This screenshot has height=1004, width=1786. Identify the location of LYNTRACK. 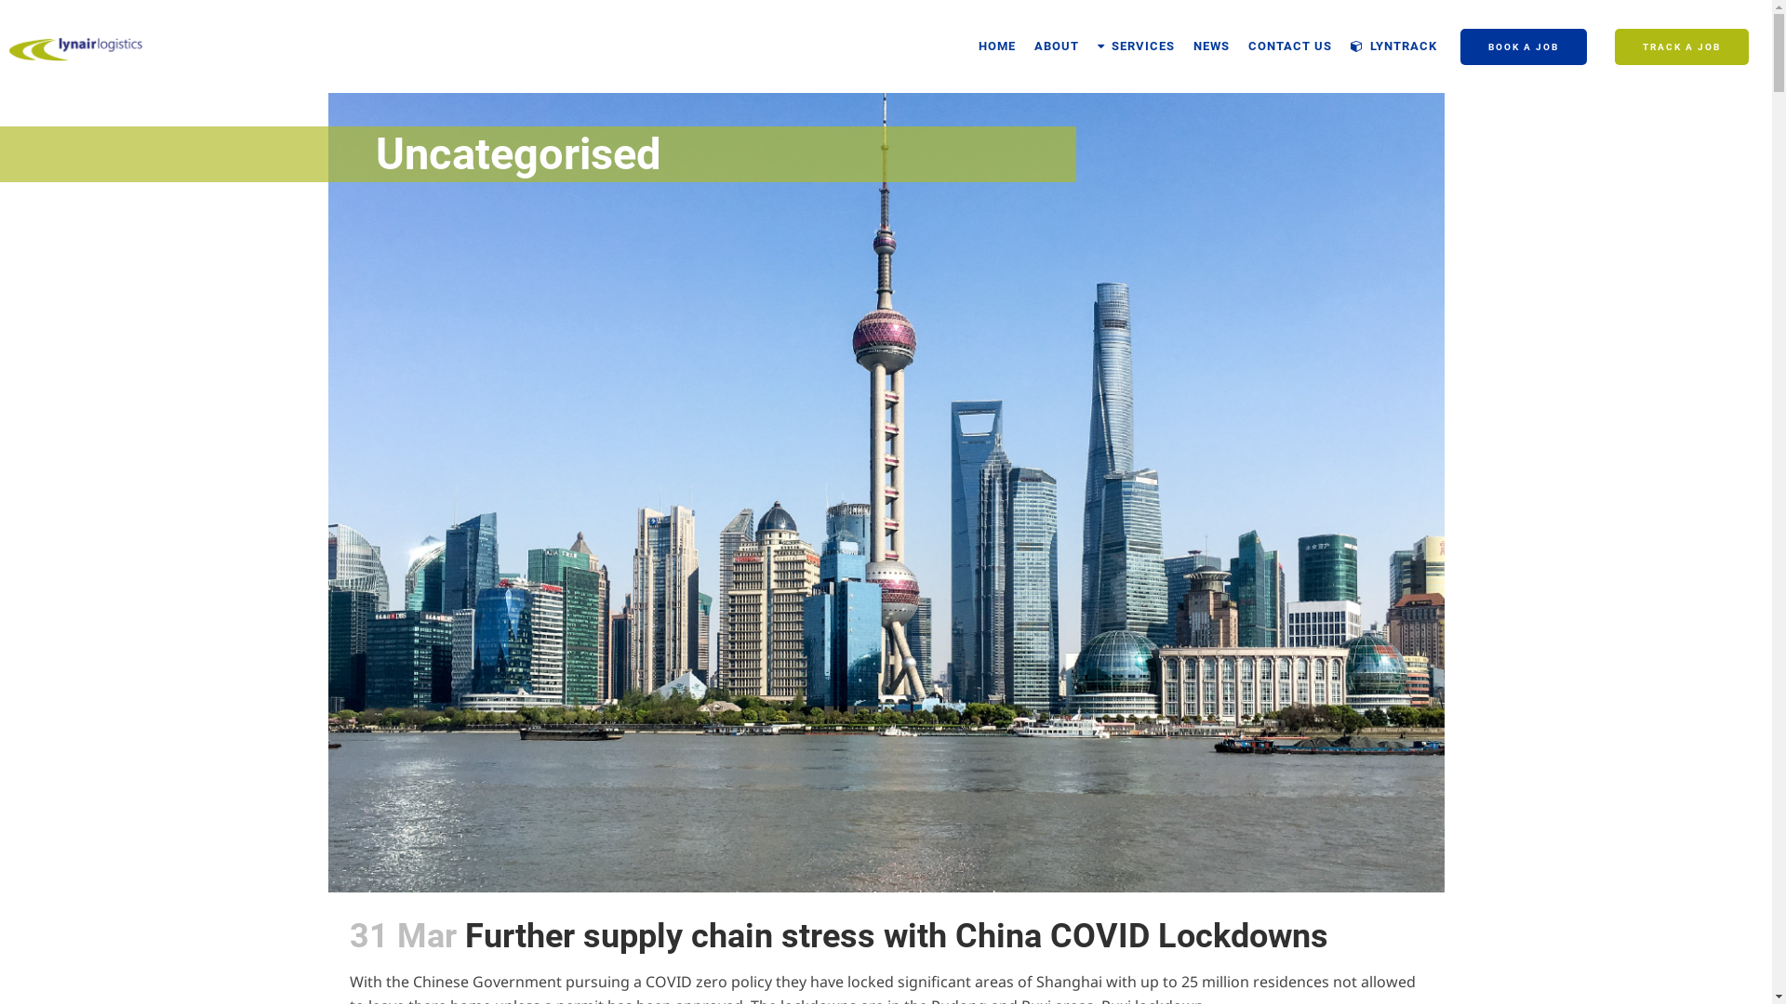
(1393, 46).